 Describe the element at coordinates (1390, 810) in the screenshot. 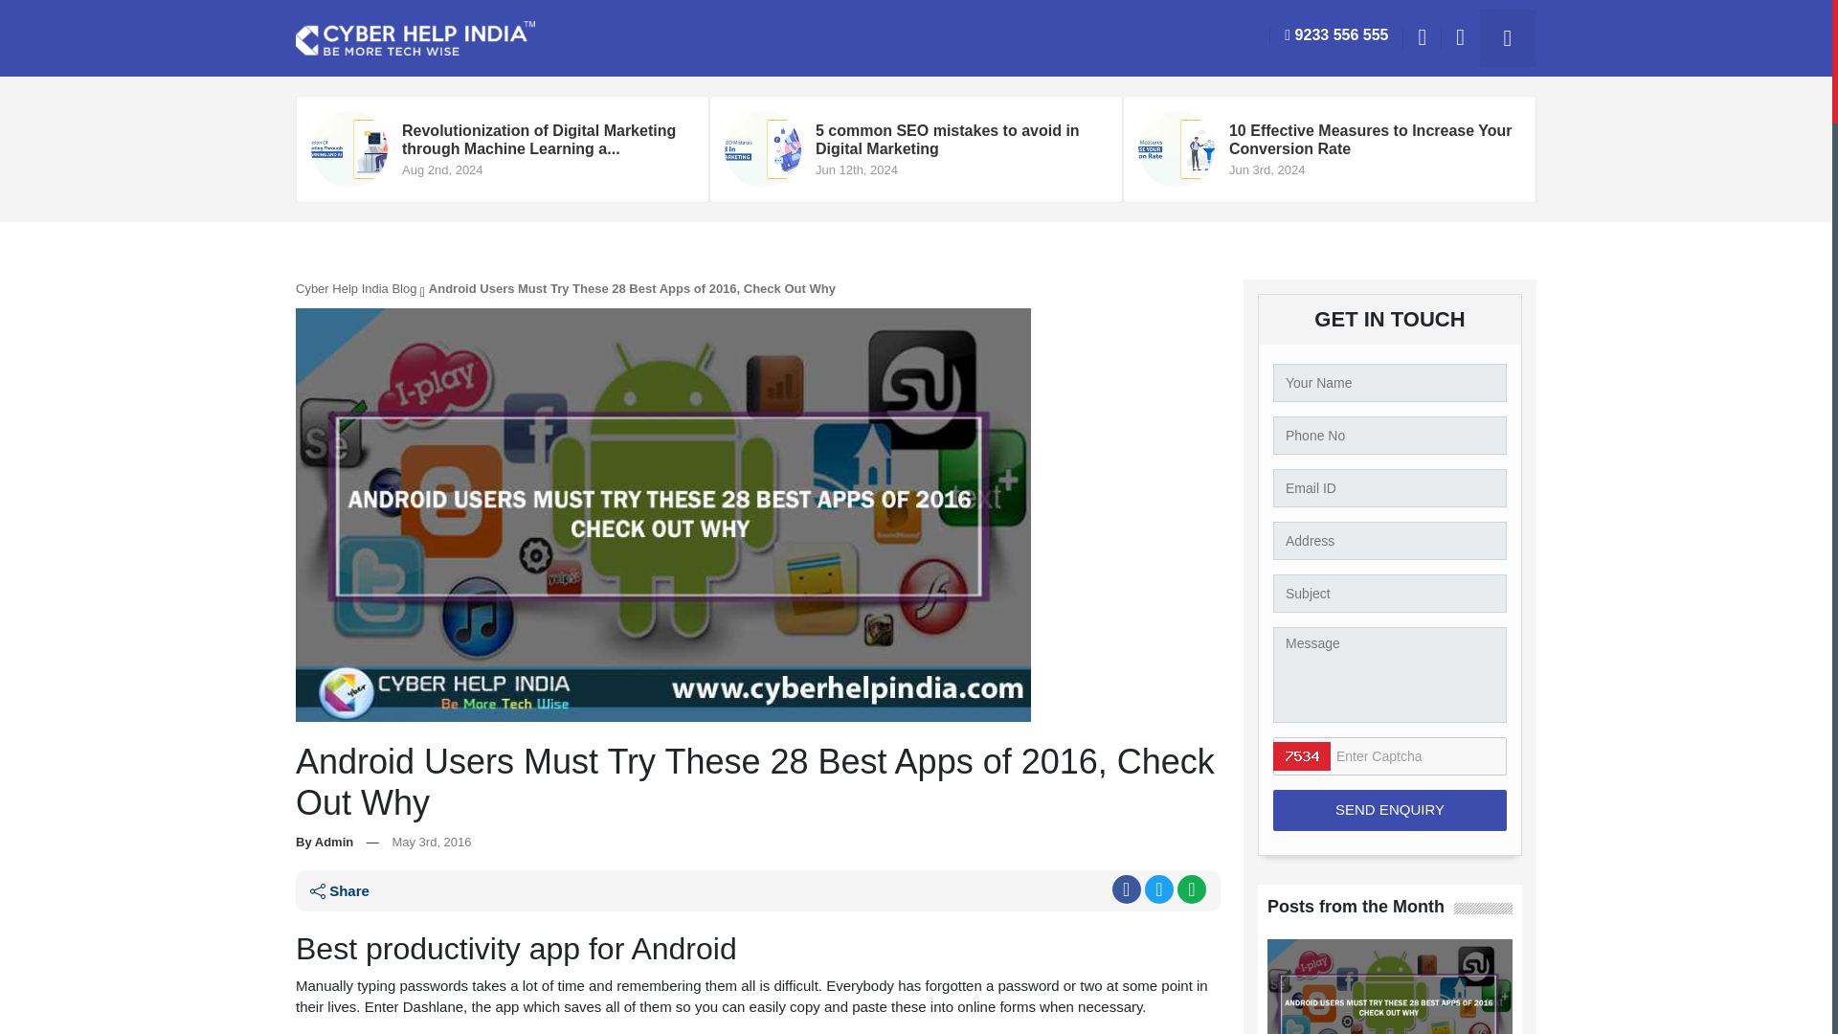

I see `SEND ENQUIRY` at that location.